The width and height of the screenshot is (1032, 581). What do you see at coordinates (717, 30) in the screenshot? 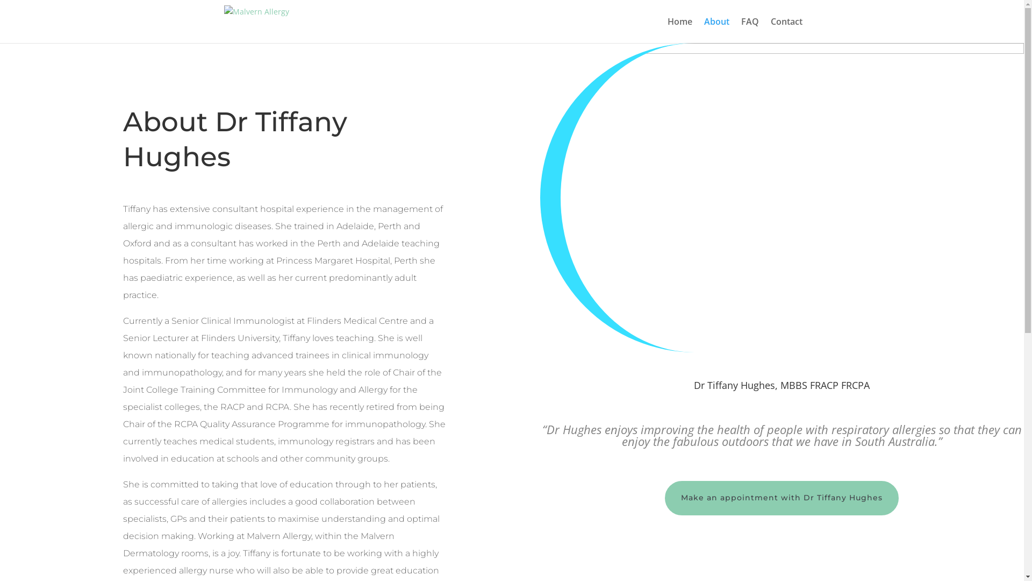
I see `About` at bounding box center [717, 30].